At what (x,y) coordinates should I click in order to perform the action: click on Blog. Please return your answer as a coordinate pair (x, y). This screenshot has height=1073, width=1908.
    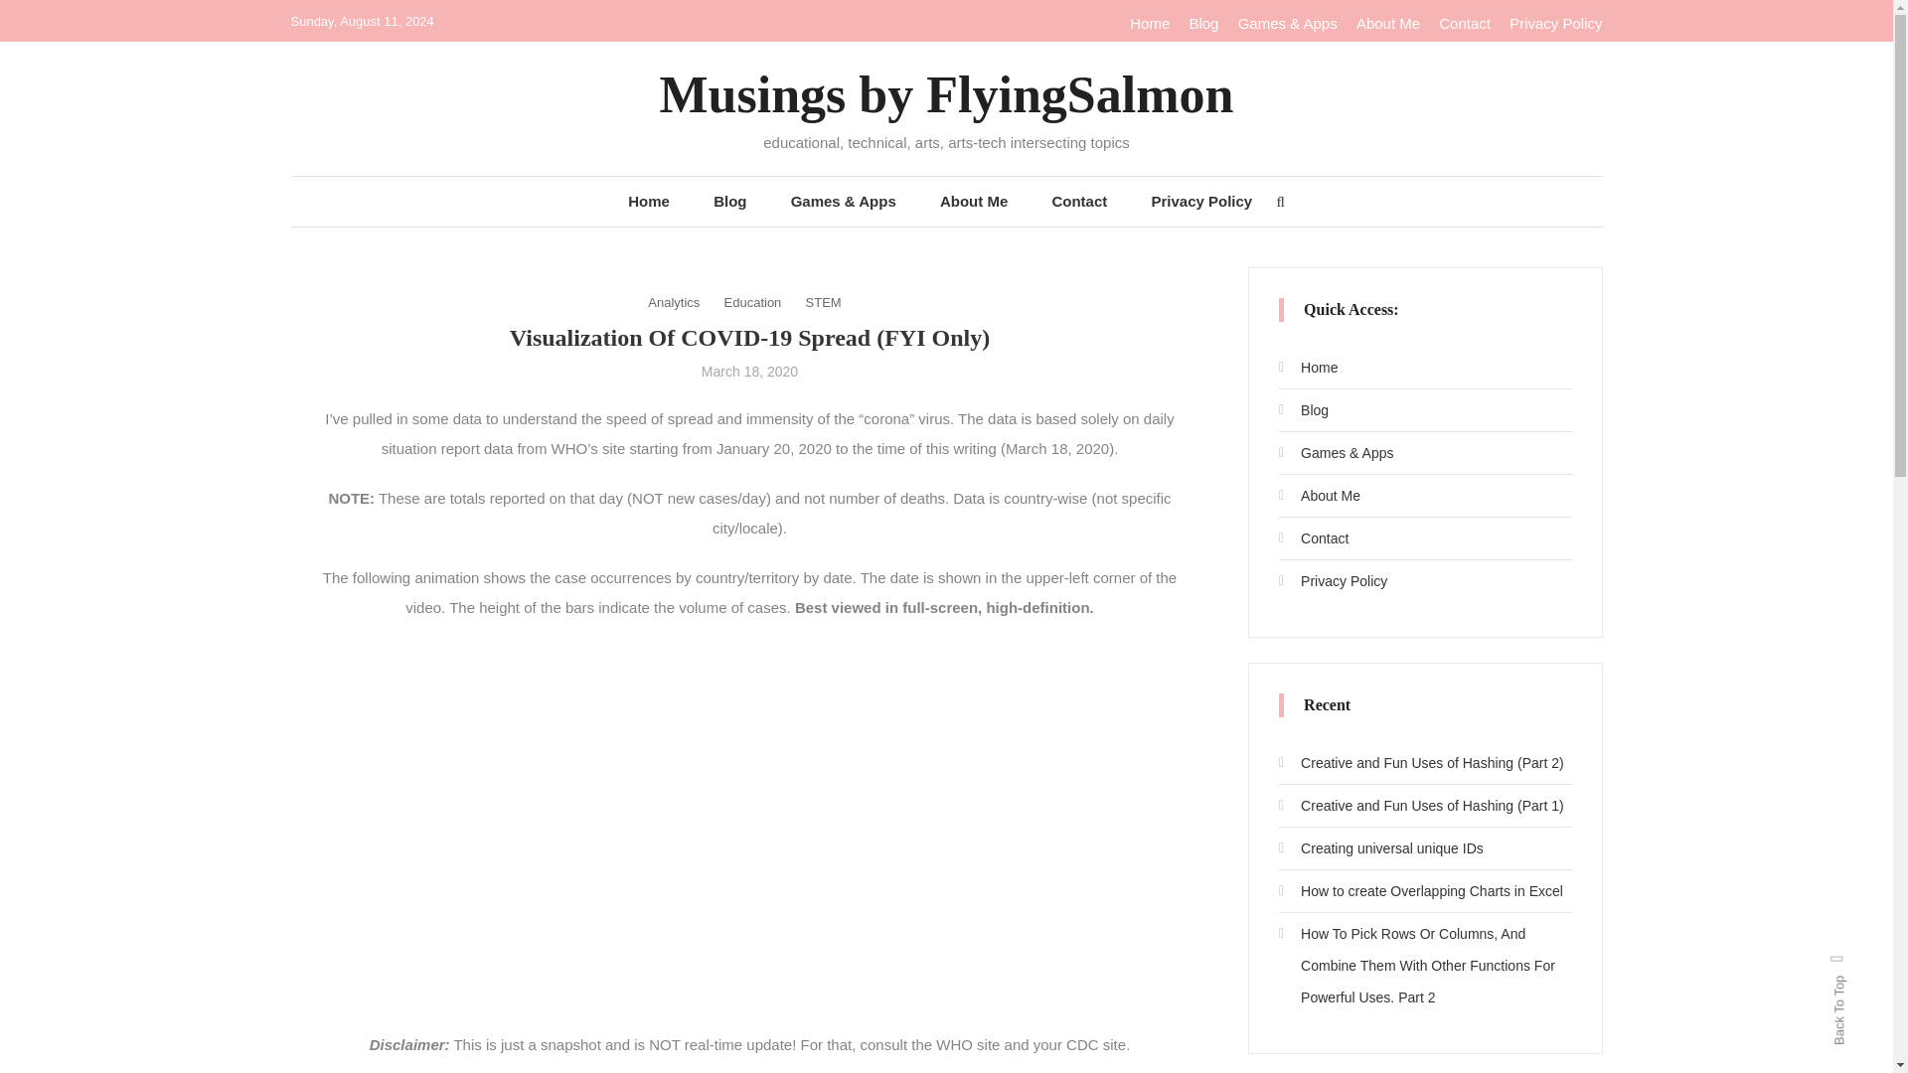
    Looking at the image, I should click on (729, 201).